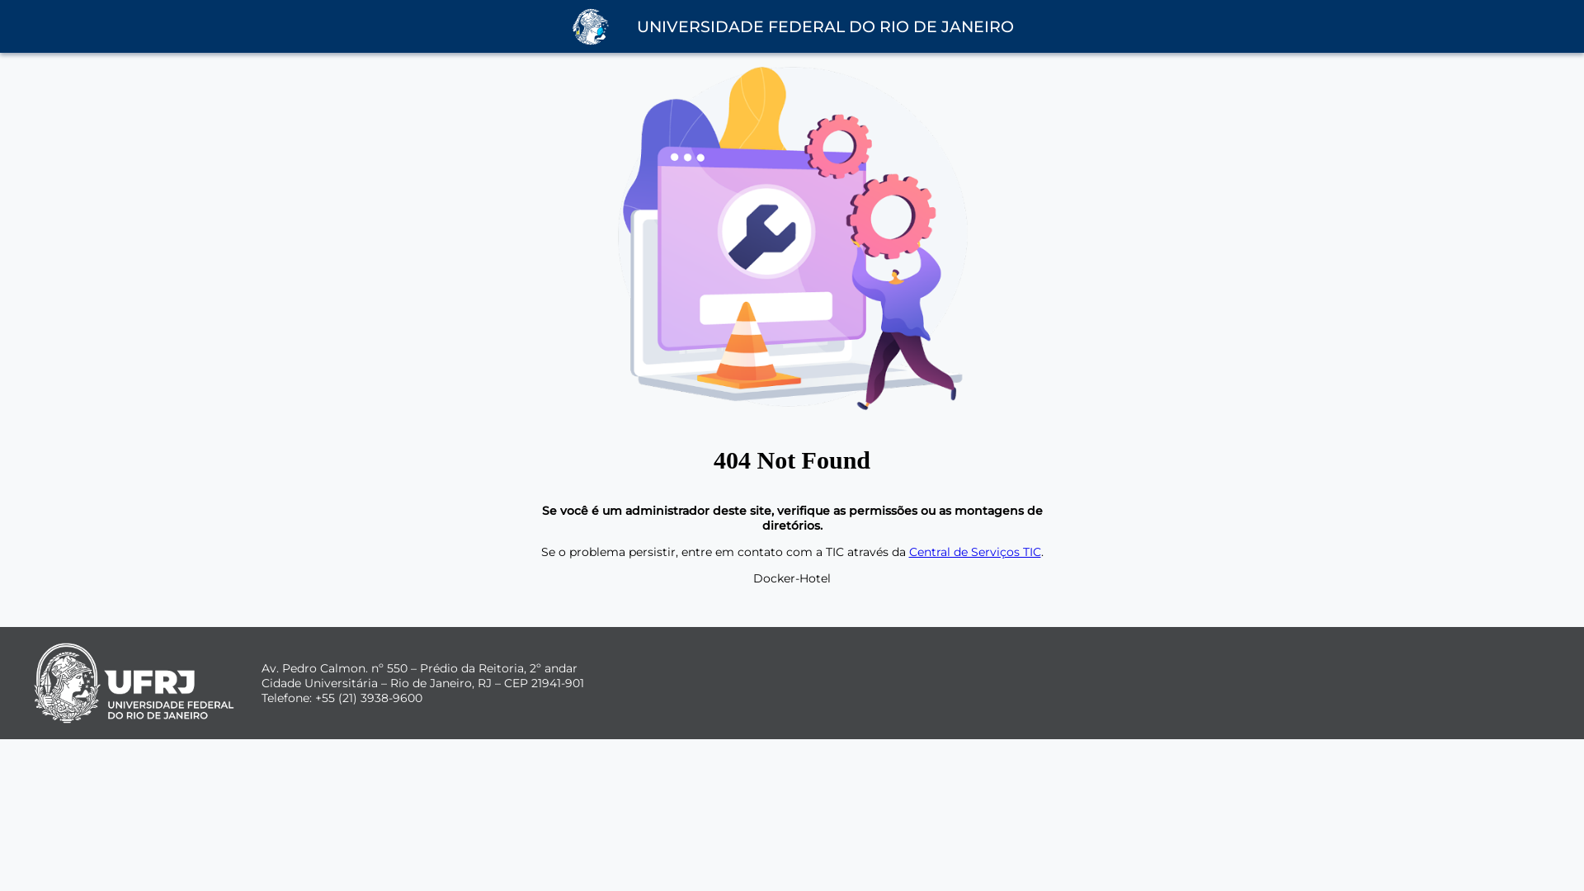 The width and height of the screenshot is (1584, 891). What do you see at coordinates (825, 26) in the screenshot?
I see `UNIVERSIDADE FEDERAL DO RIO DE JANEIRO` at bounding box center [825, 26].